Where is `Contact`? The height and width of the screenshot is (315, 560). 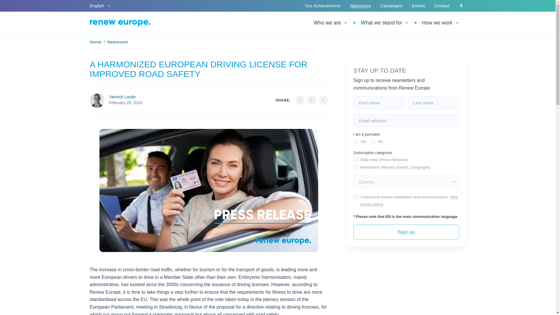
Contact is located at coordinates (442, 6).